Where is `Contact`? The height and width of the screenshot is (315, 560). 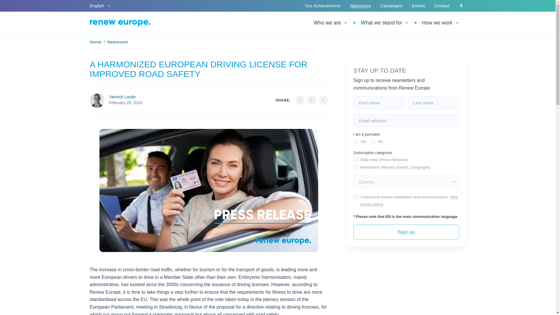
Contact is located at coordinates (442, 6).